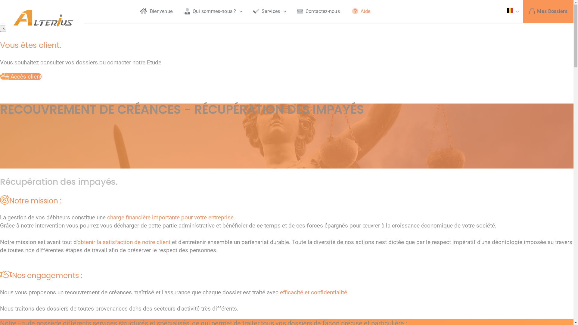  What do you see at coordinates (156, 11) in the screenshot?
I see `Bienvenue` at bounding box center [156, 11].